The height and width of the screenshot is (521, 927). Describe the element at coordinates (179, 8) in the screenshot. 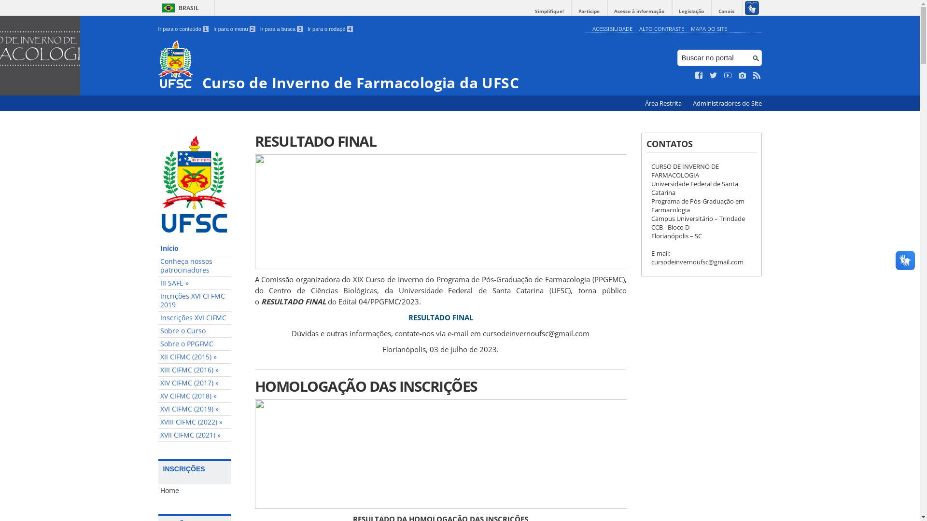

I see `BRASIL` at that location.